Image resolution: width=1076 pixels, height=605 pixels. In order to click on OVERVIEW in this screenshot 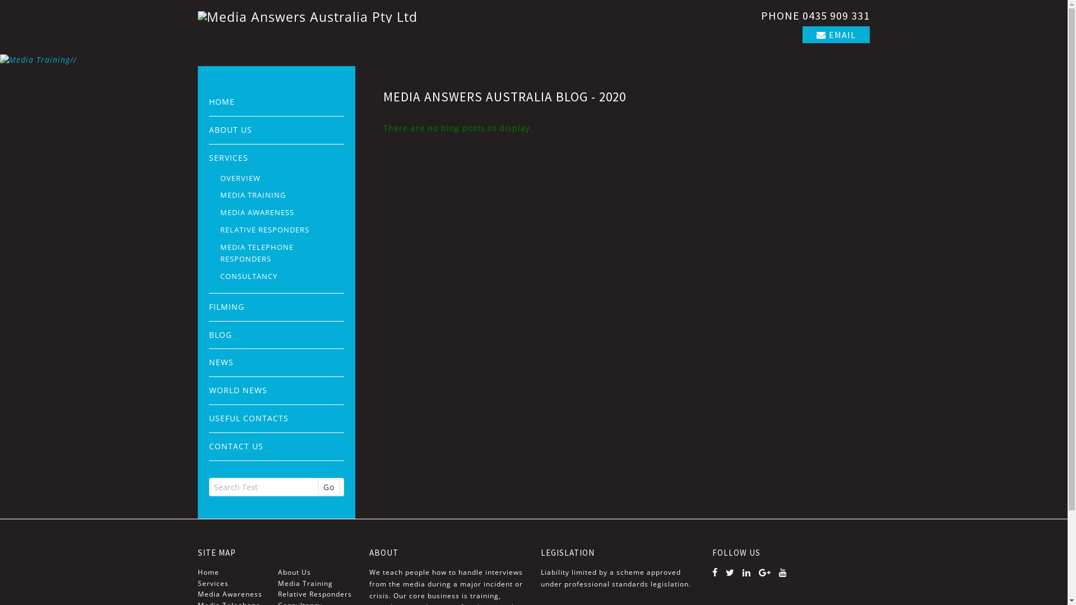, I will do `click(282, 178)`.